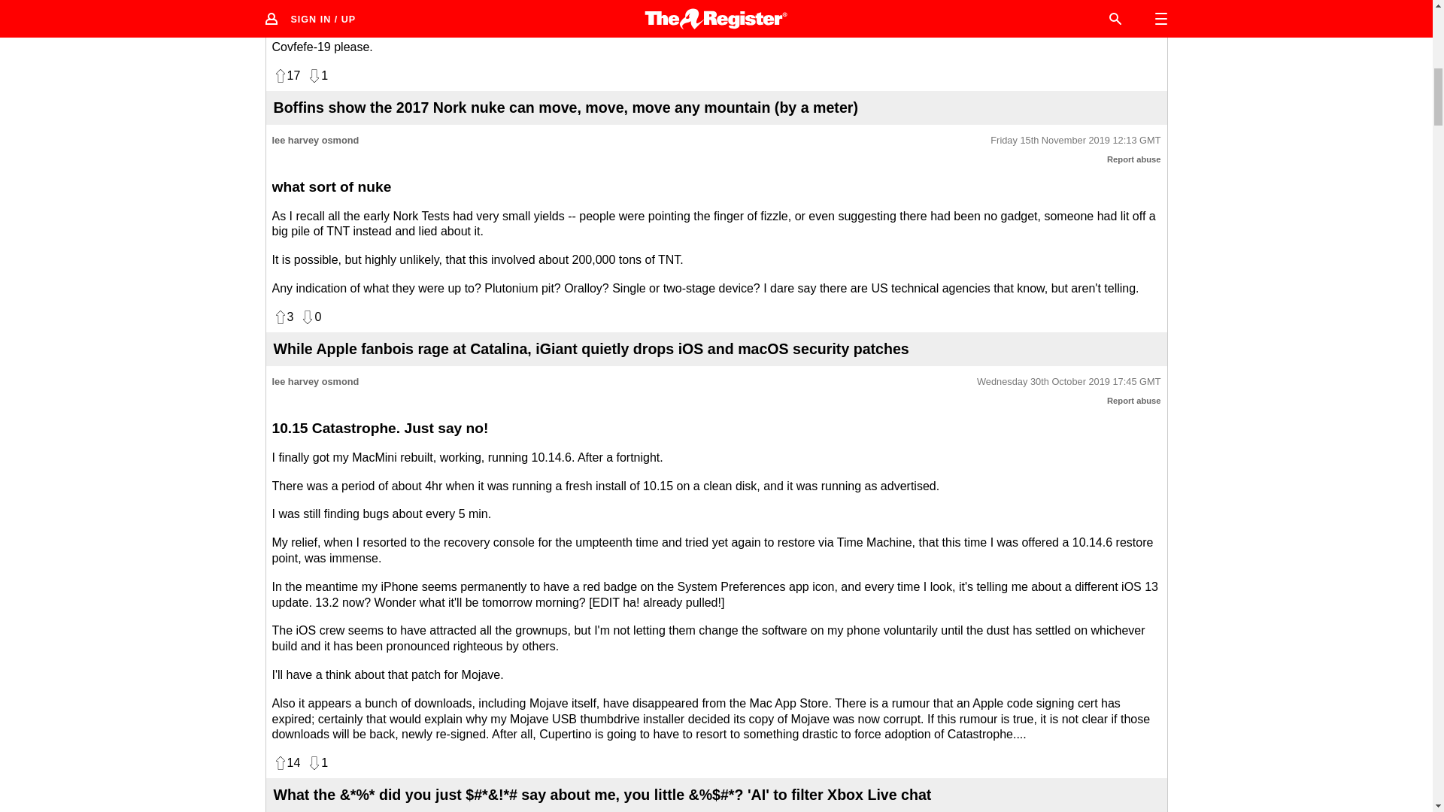 The image size is (1444, 812). What do you see at coordinates (286, 75) in the screenshot?
I see `Like this post? Vote for it!` at bounding box center [286, 75].